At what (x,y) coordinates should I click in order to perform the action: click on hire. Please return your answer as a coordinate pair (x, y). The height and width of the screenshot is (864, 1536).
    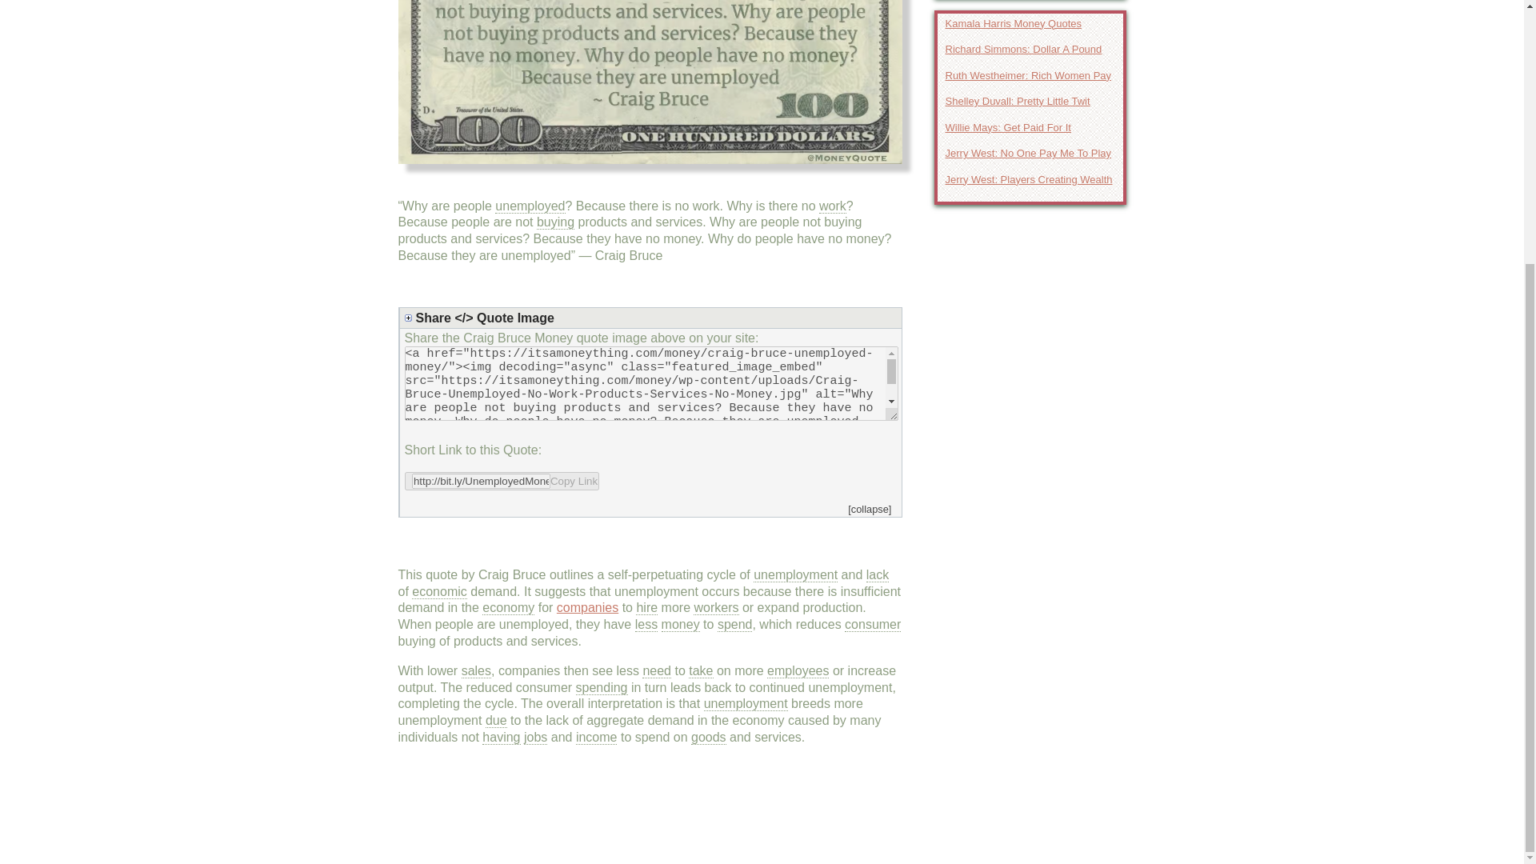
    Looking at the image, I should click on (646, 607).